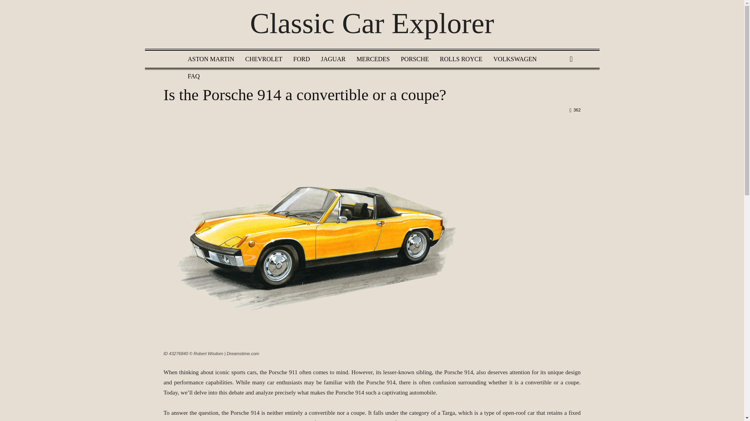  Describe the element at coordinates (461, 59) in the screenshot. I see `ROLLS ROYCE` at that location.